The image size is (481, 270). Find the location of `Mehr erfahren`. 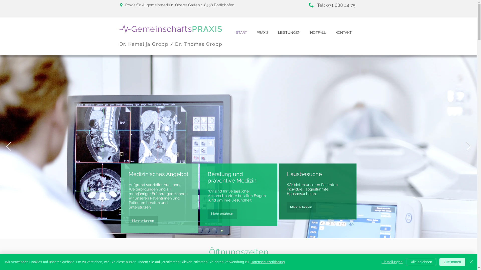

Mehr erfahren is located at coordinates (222, 214).